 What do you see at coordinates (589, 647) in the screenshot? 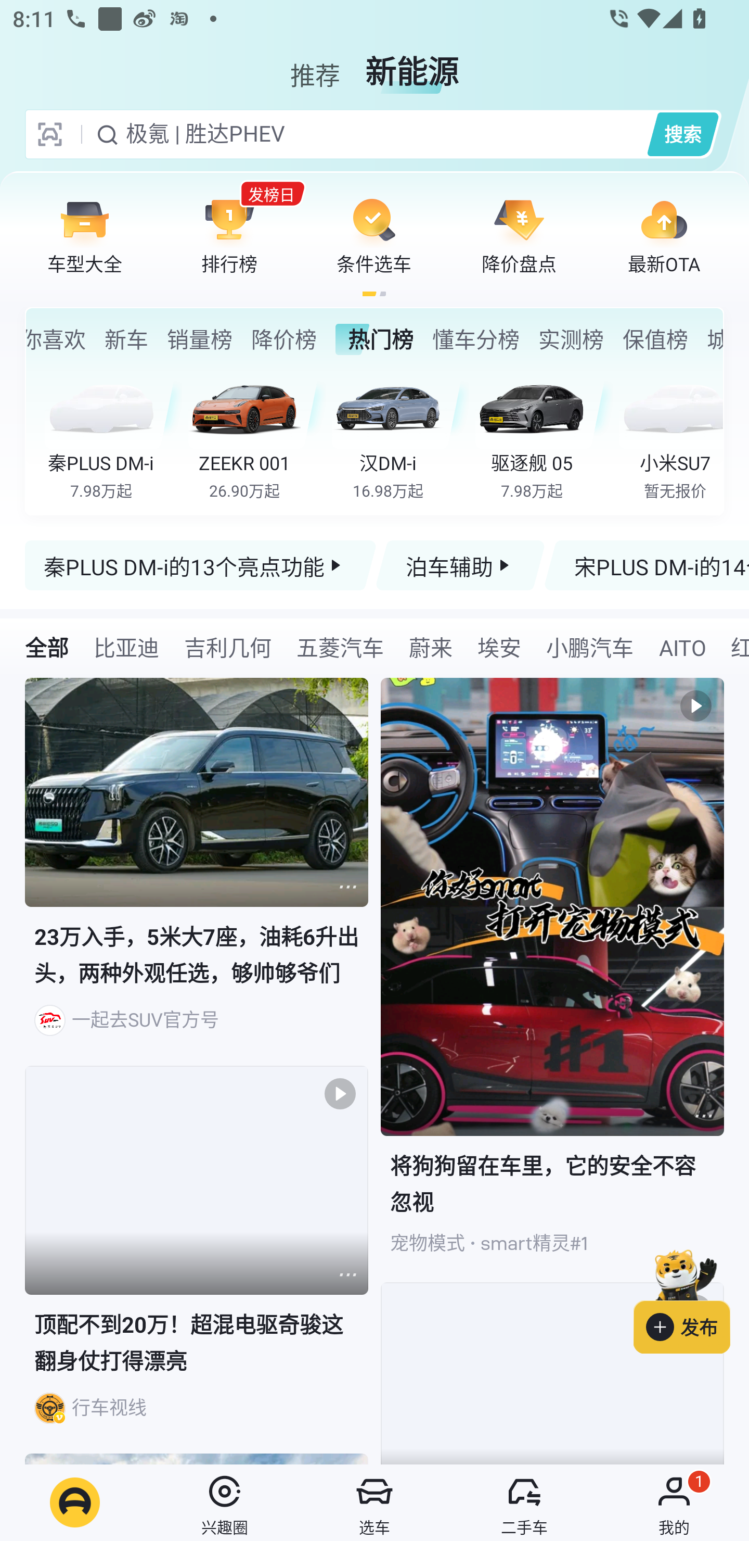
I see `小鹏汽车` at bounding box center [589, 647].